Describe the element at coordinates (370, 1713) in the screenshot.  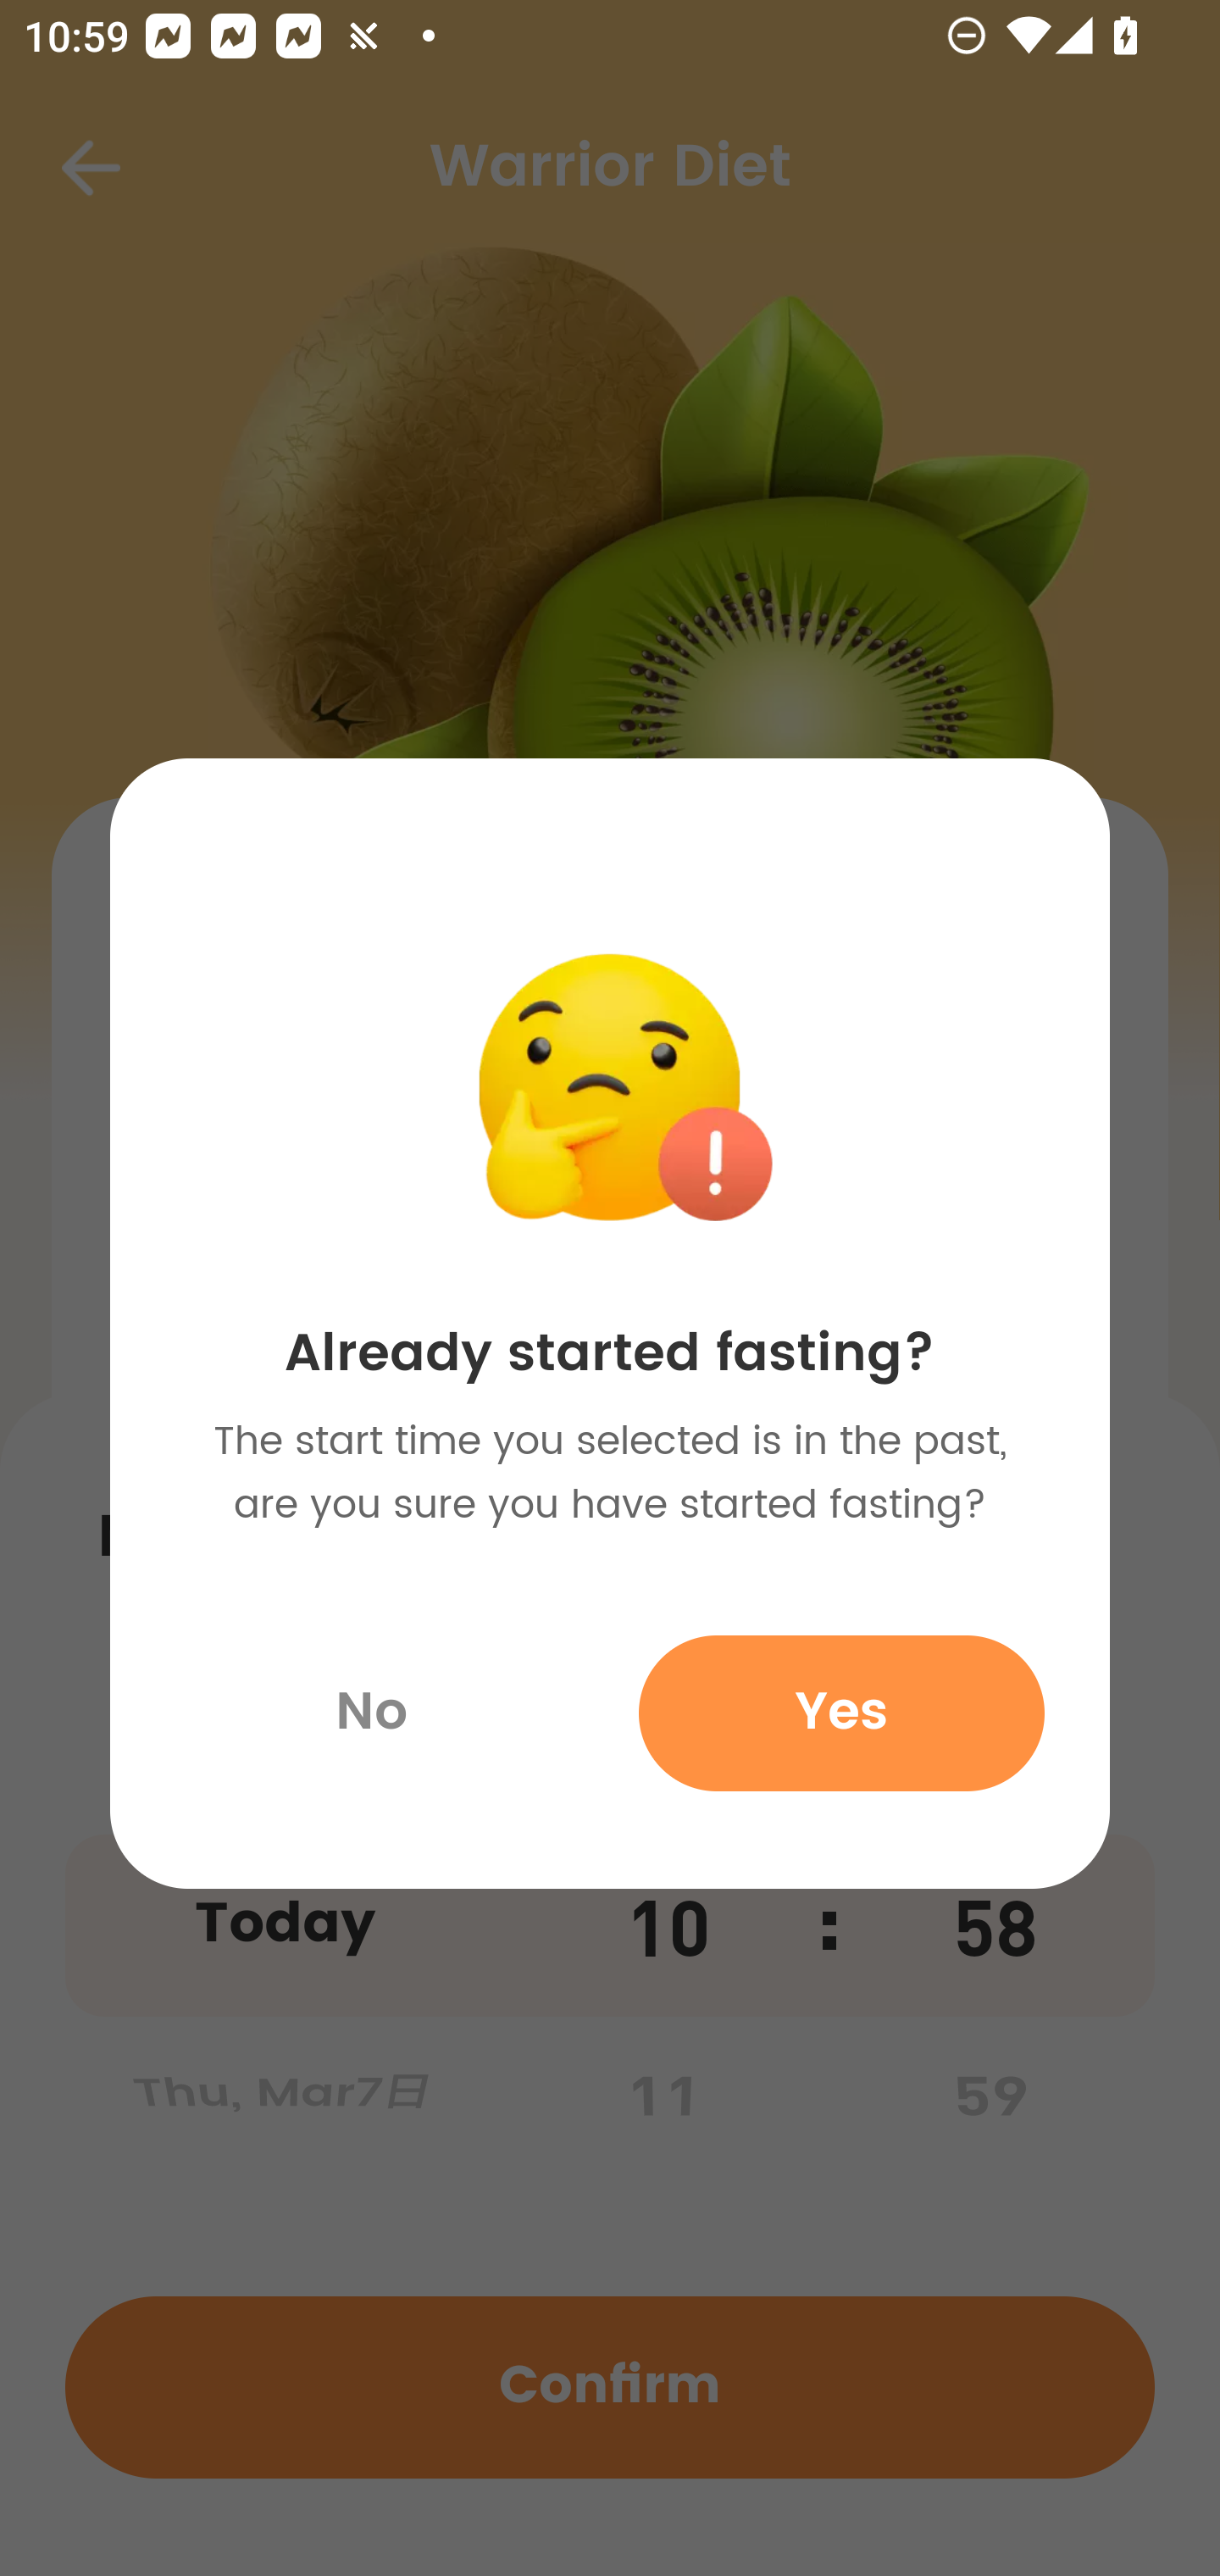
I see `No` at that location.